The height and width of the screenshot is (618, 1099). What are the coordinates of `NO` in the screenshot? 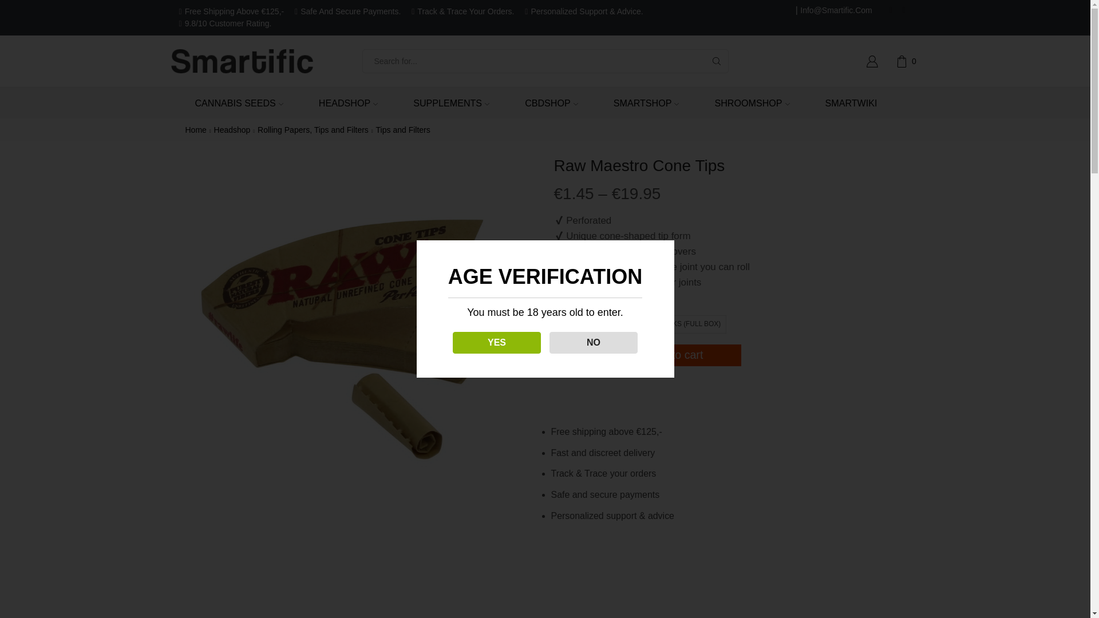 It's located at (580, 342).